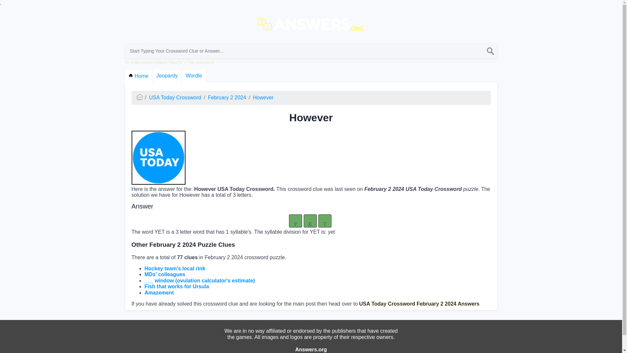  Describe the element at coordinates (175, 97) in the screenshot. I see `USA Today Crossword` at that location.